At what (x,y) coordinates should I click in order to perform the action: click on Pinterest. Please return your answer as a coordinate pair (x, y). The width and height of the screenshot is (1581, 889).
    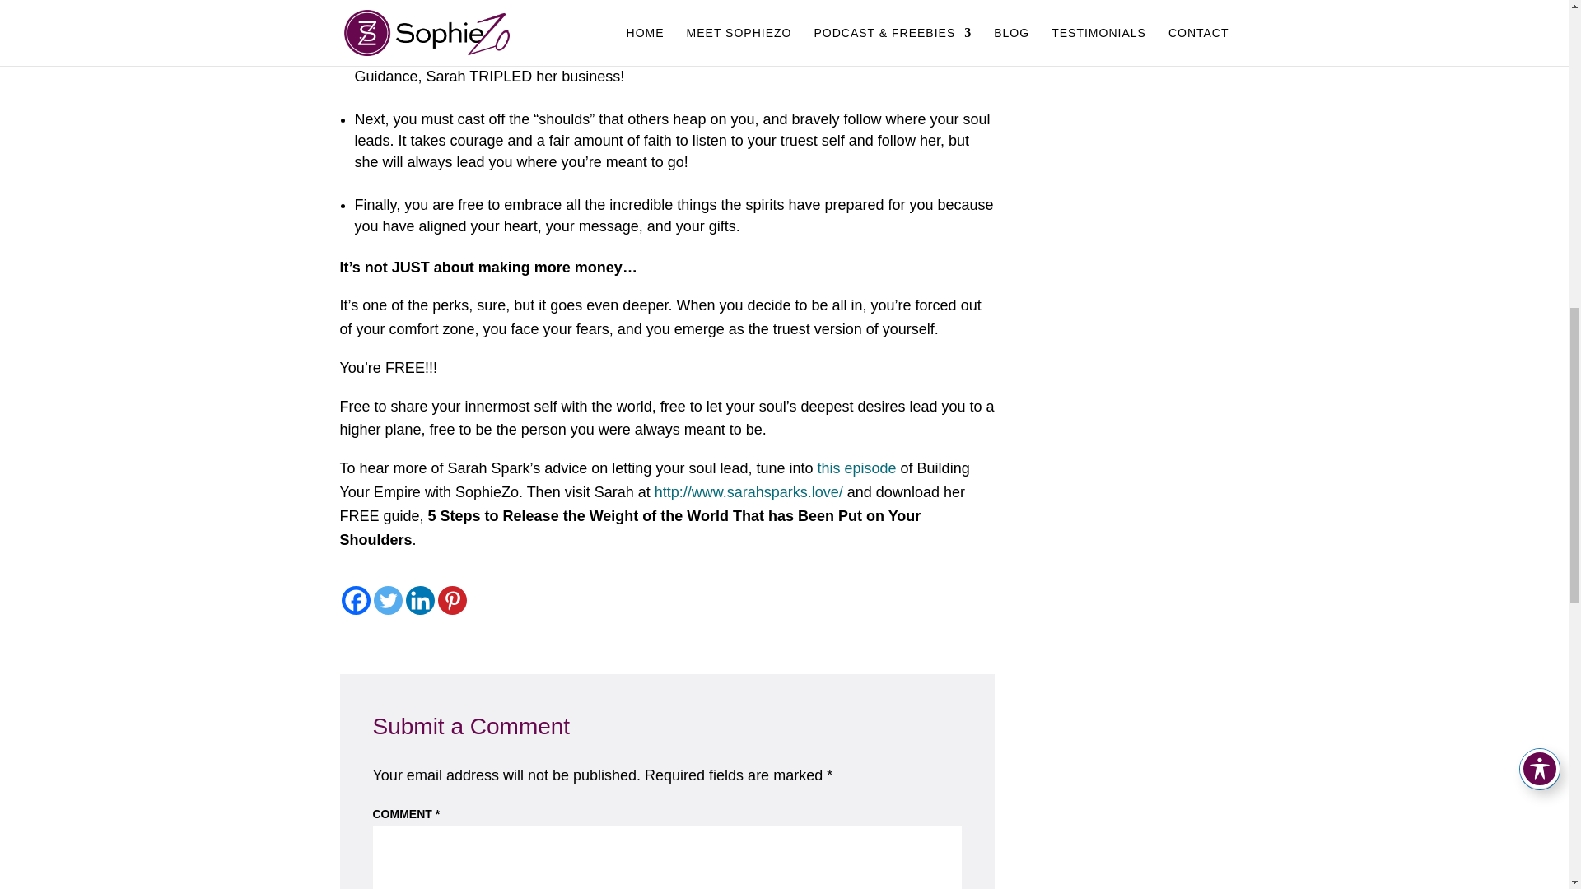
    Looking at the image, I should click on (451, 600).